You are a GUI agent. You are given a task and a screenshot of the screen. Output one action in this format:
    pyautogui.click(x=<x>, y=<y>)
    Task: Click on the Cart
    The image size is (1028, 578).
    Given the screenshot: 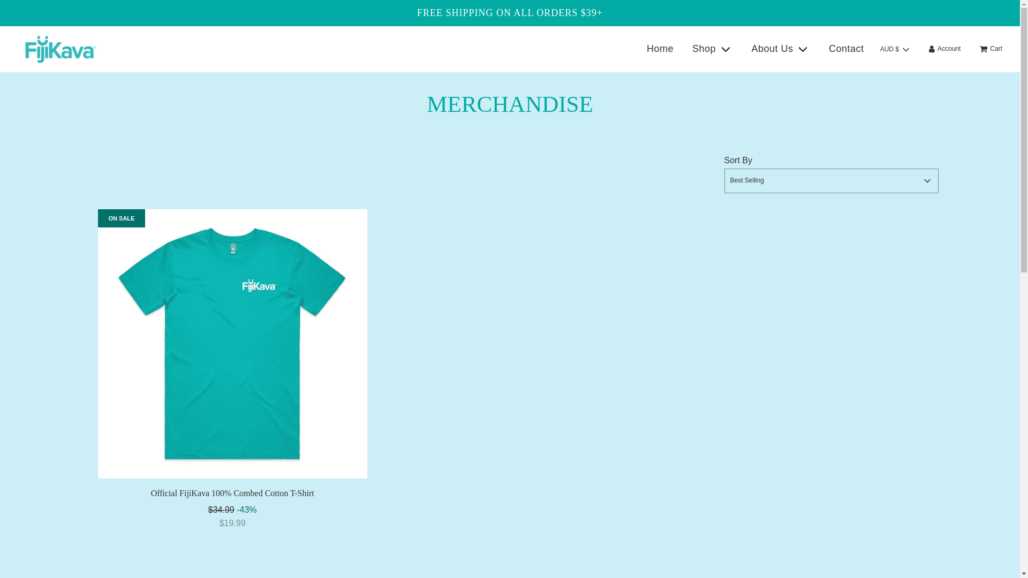 What is the action you would take?
    pyautogui.click(x=991, y=48)
    